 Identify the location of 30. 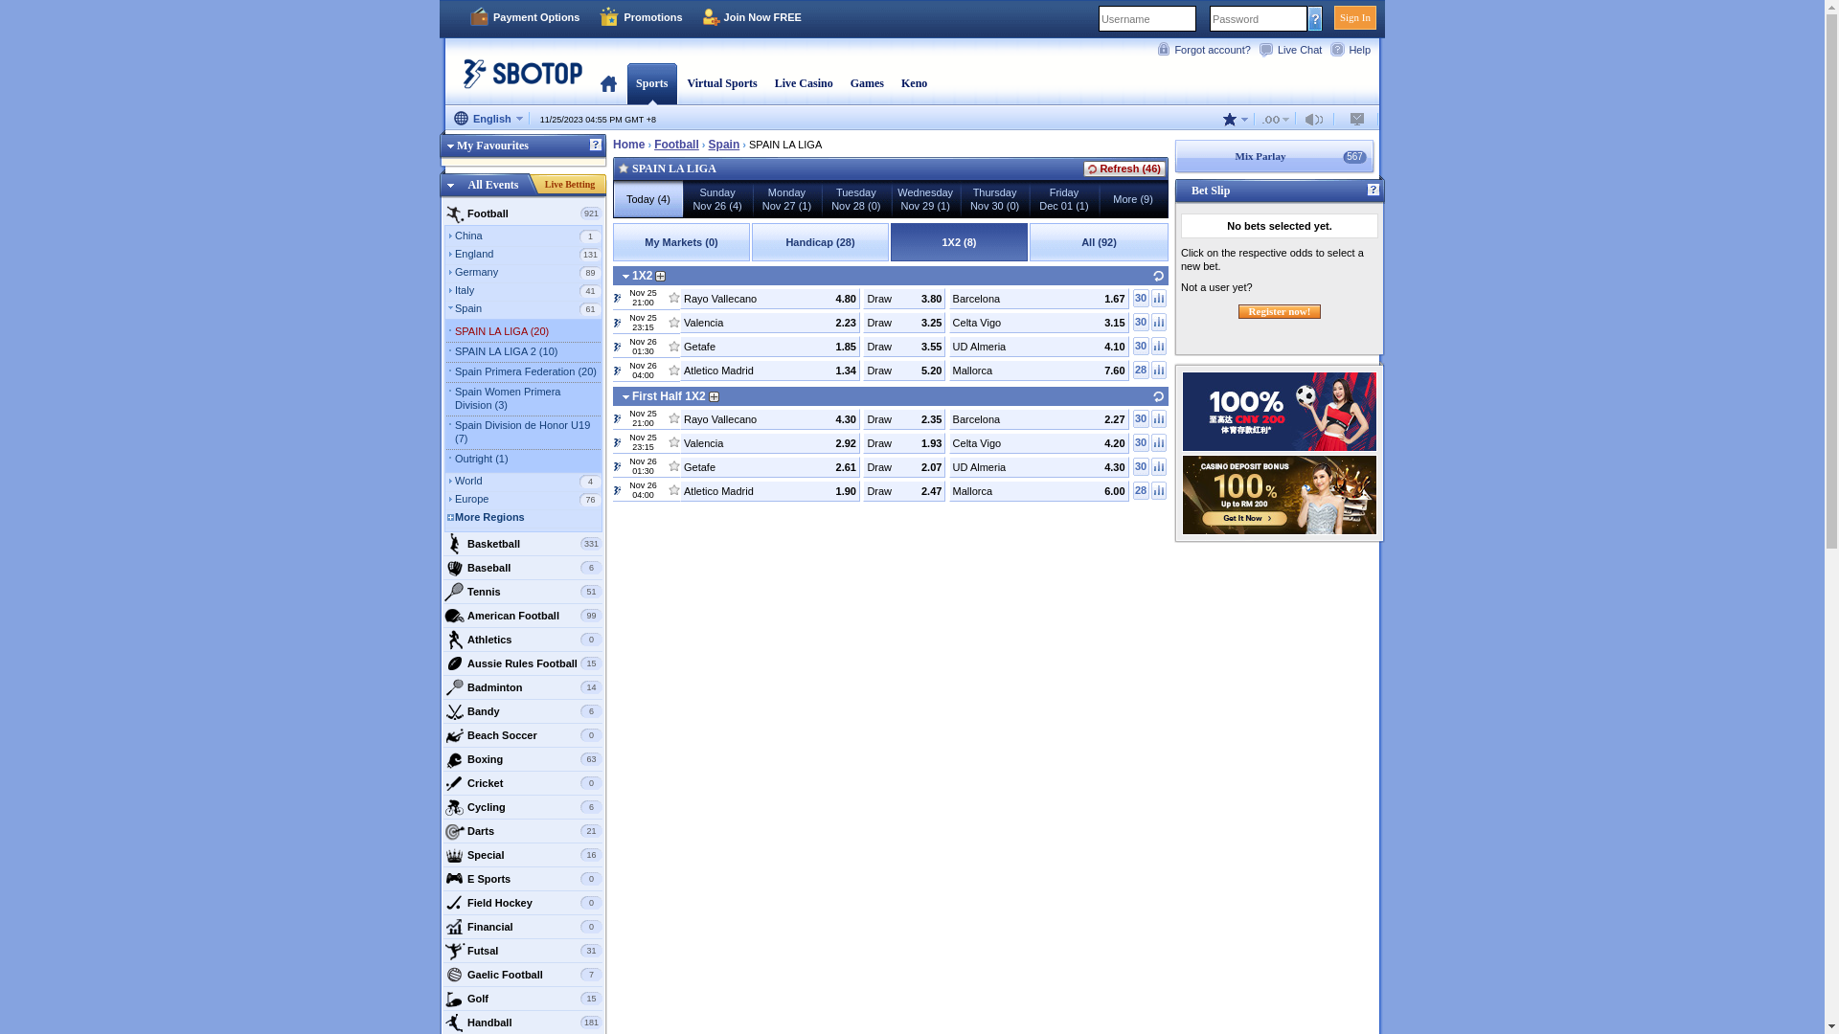
(1142, 418).